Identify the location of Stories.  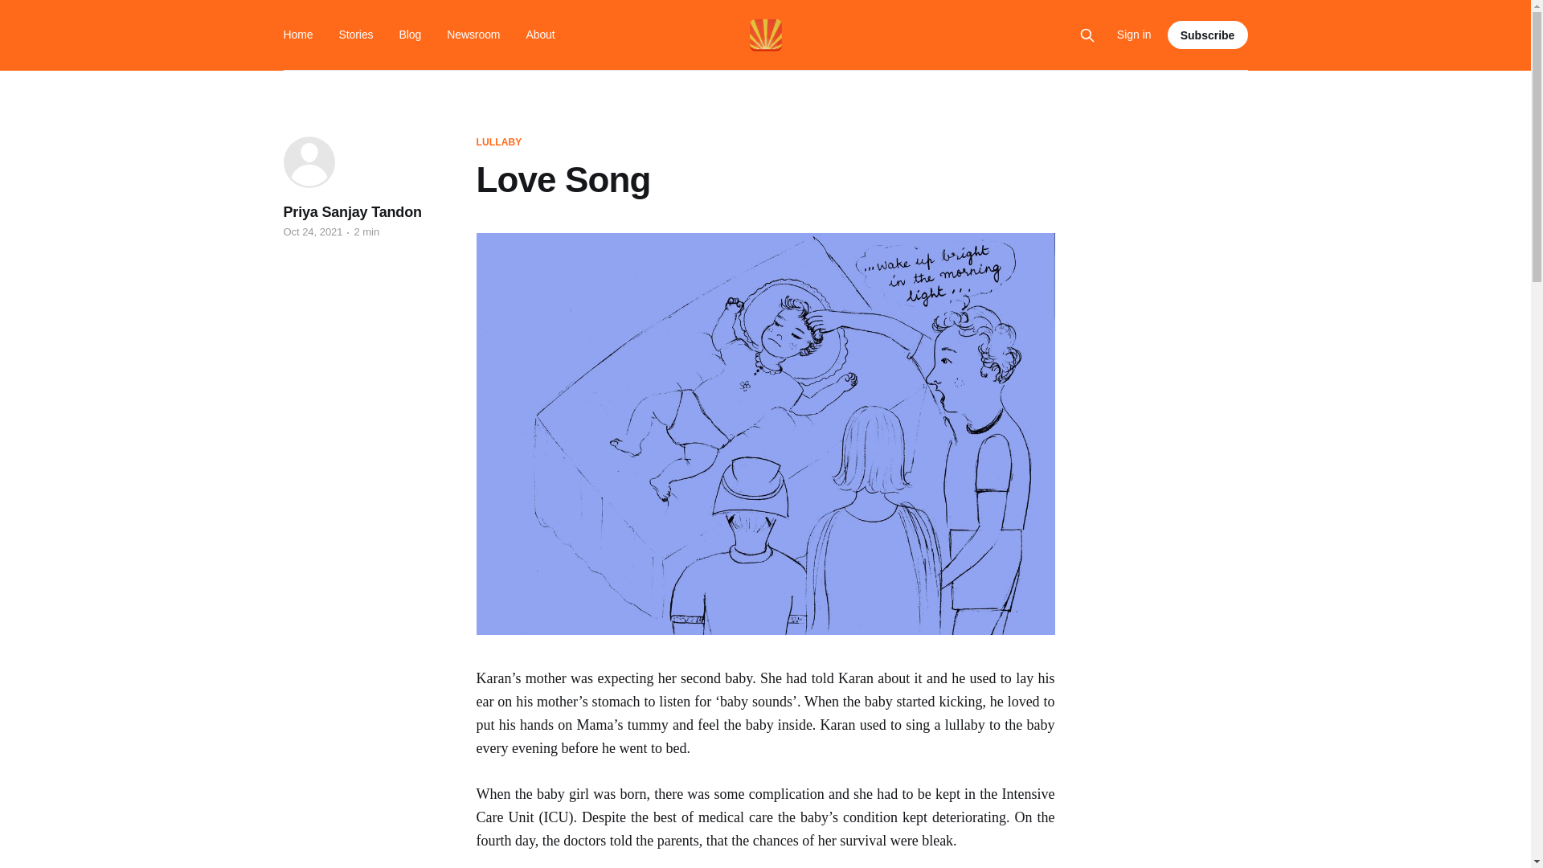
(356, 34).